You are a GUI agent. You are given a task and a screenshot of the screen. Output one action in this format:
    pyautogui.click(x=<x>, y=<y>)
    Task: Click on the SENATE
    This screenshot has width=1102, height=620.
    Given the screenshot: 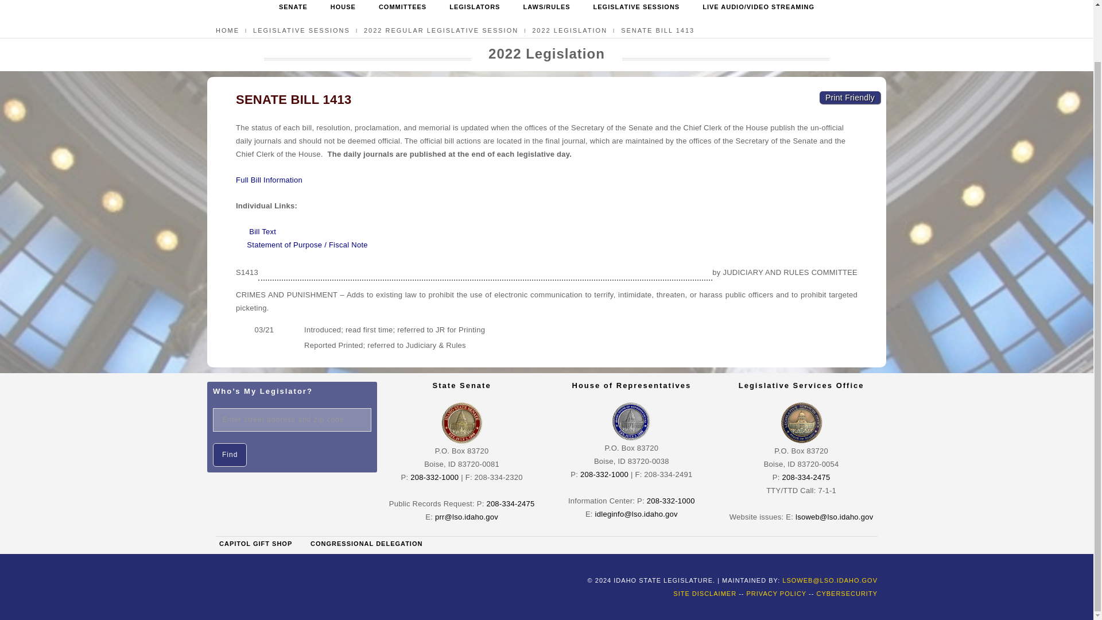 What is the action you would take?
    pyautogui.click(x=293, y=9)
    